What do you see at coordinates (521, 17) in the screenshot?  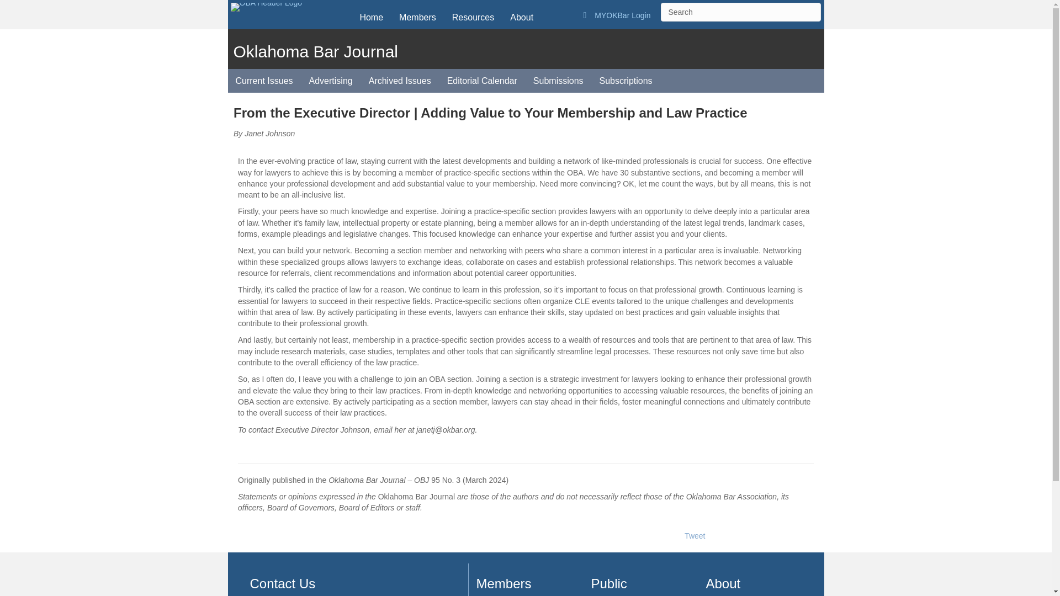 I see `About` at bounding box center [521, 17].